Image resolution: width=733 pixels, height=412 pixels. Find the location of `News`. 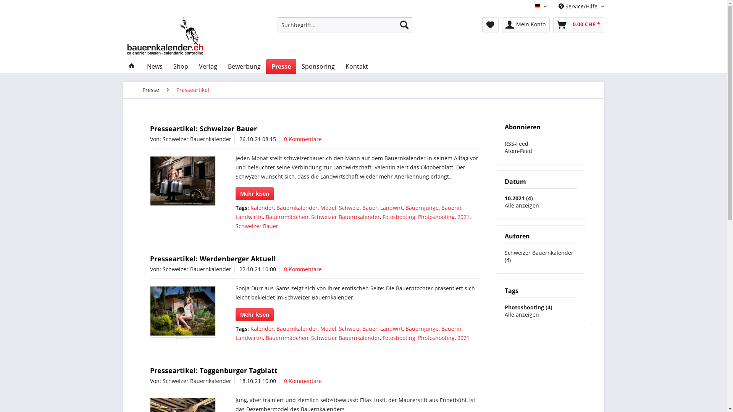

News is located at coordinates (154, 66).